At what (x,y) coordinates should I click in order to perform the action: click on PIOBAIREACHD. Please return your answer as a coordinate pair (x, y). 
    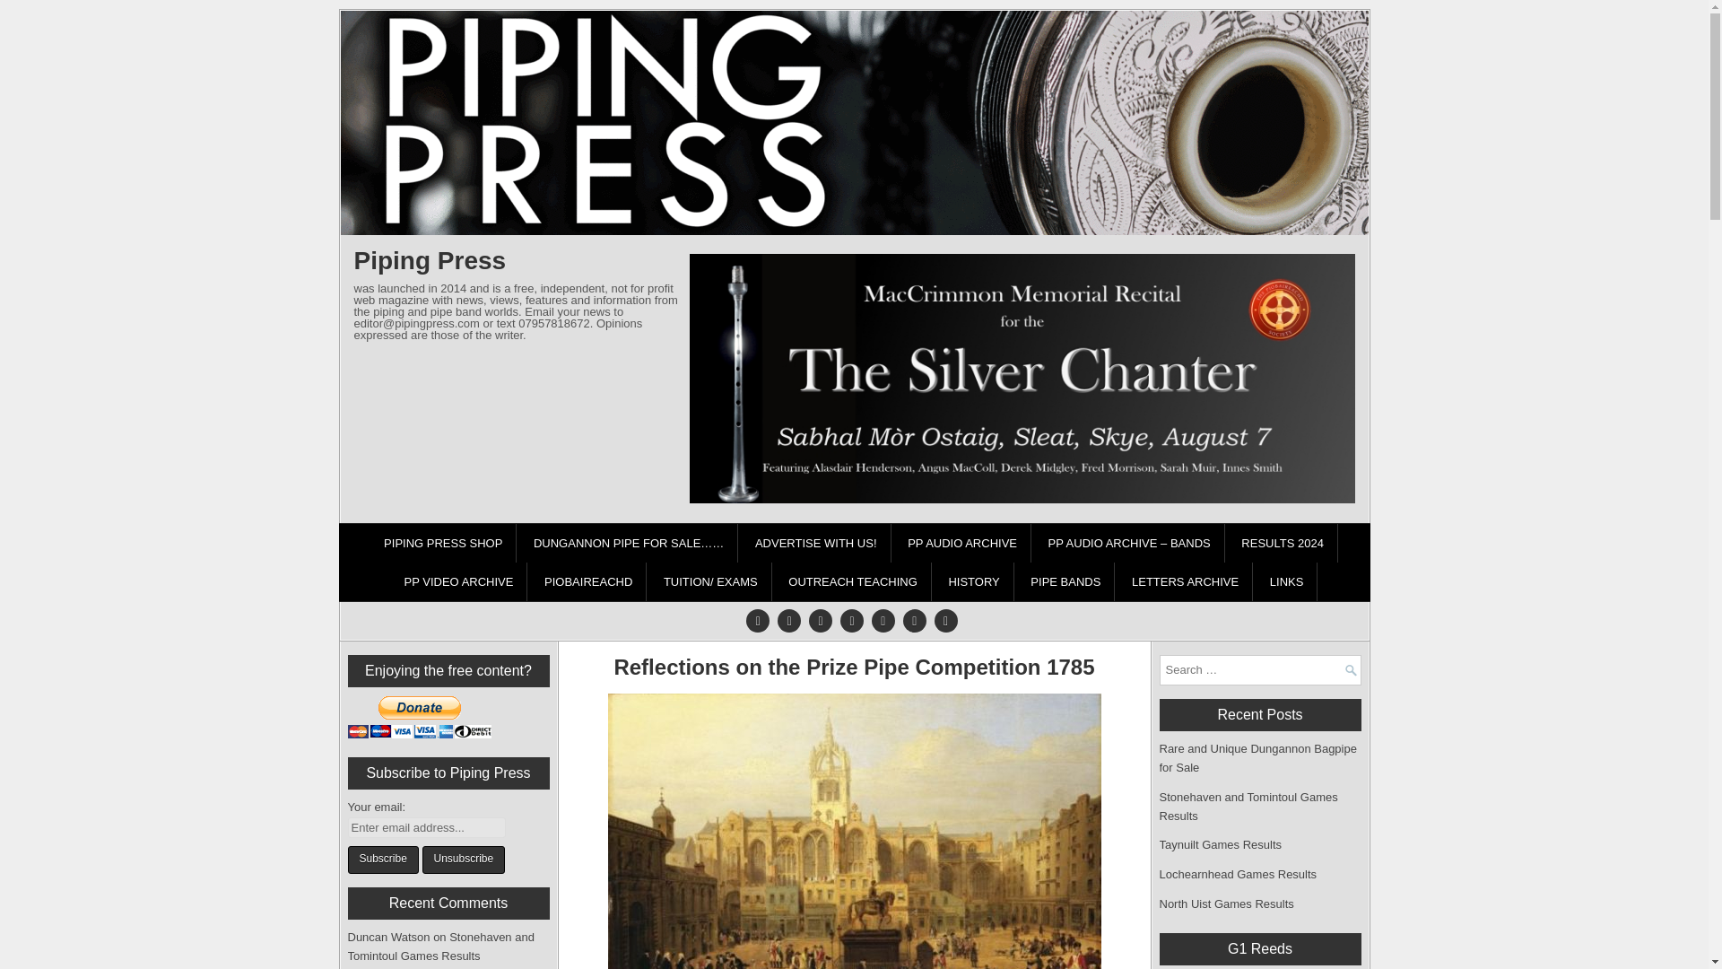
    Looking at the image, I should click on (588, 581).